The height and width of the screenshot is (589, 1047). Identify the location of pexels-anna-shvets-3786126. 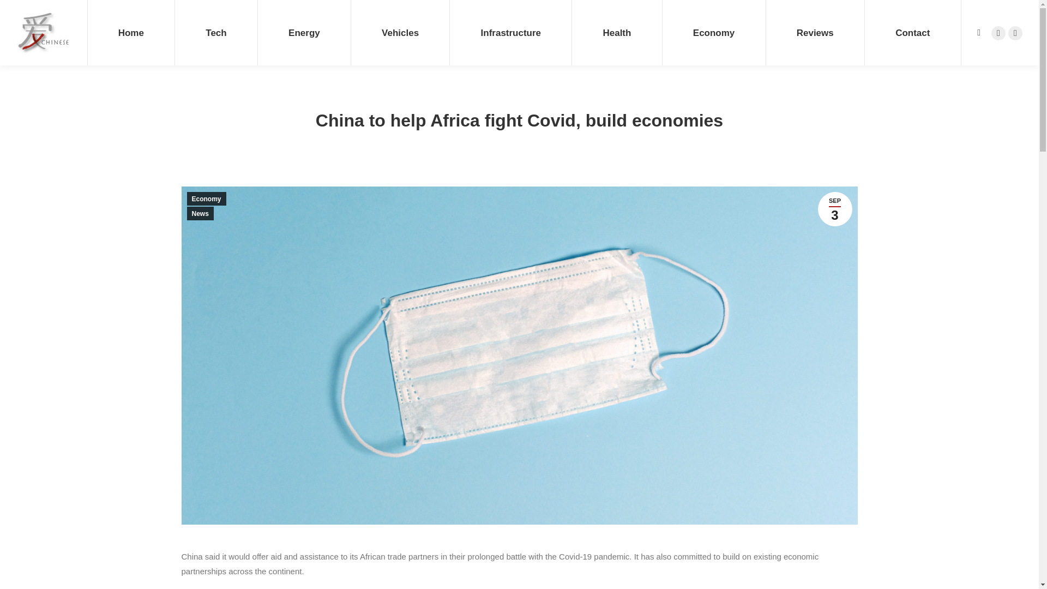
(998, 33).